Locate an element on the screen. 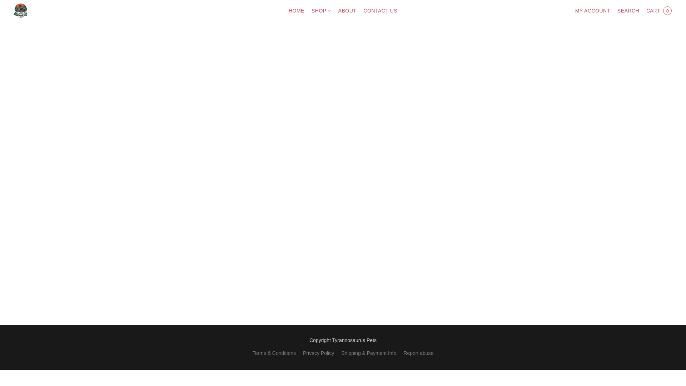 This screenshot has width=686, height=386. HOME is located at coordinates (298, 10).